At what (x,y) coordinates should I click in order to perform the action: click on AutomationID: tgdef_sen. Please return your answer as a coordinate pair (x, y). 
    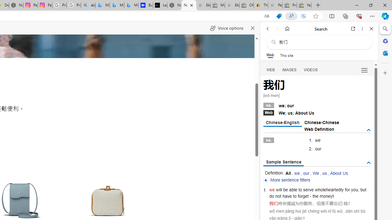
    Looking at the image, I should click on (369, 163).